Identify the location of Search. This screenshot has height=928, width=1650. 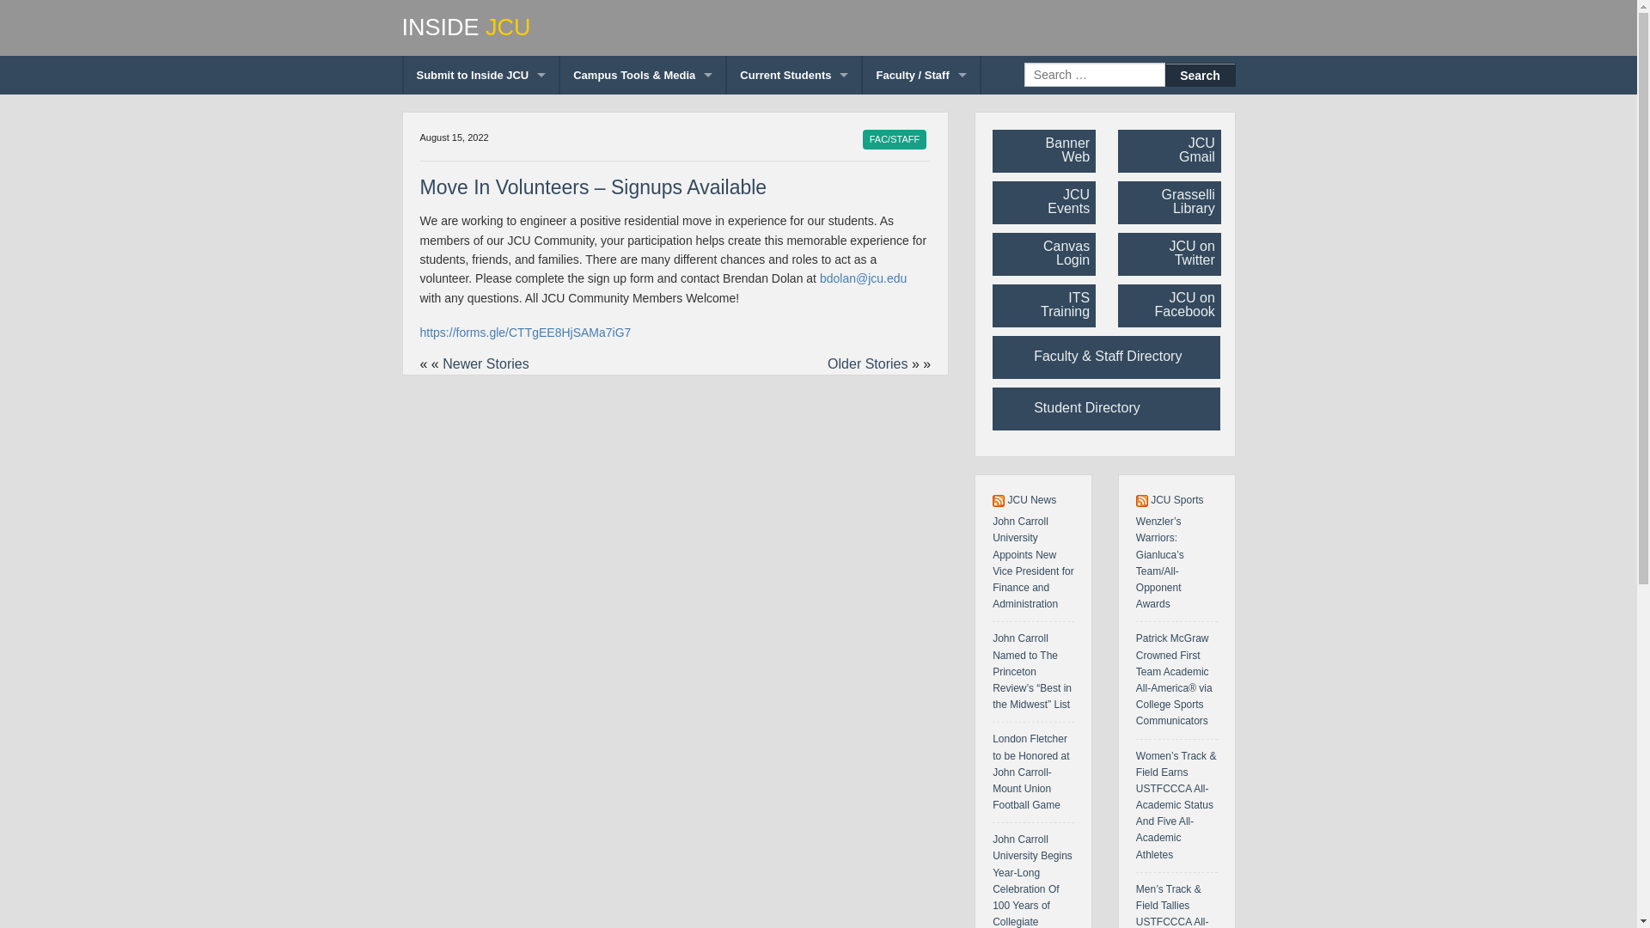
(1200, 75).